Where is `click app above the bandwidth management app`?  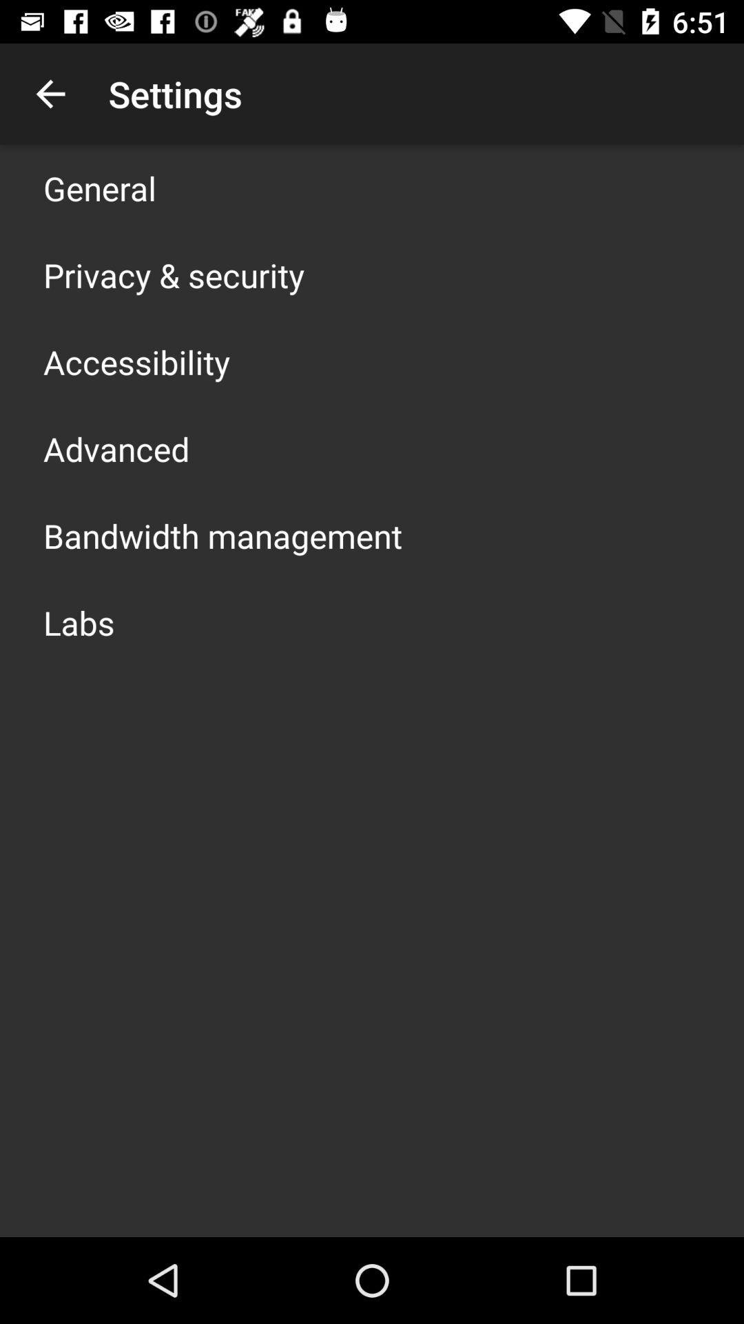 click app above the bandwidth management app is located at coordinates (116, 448).